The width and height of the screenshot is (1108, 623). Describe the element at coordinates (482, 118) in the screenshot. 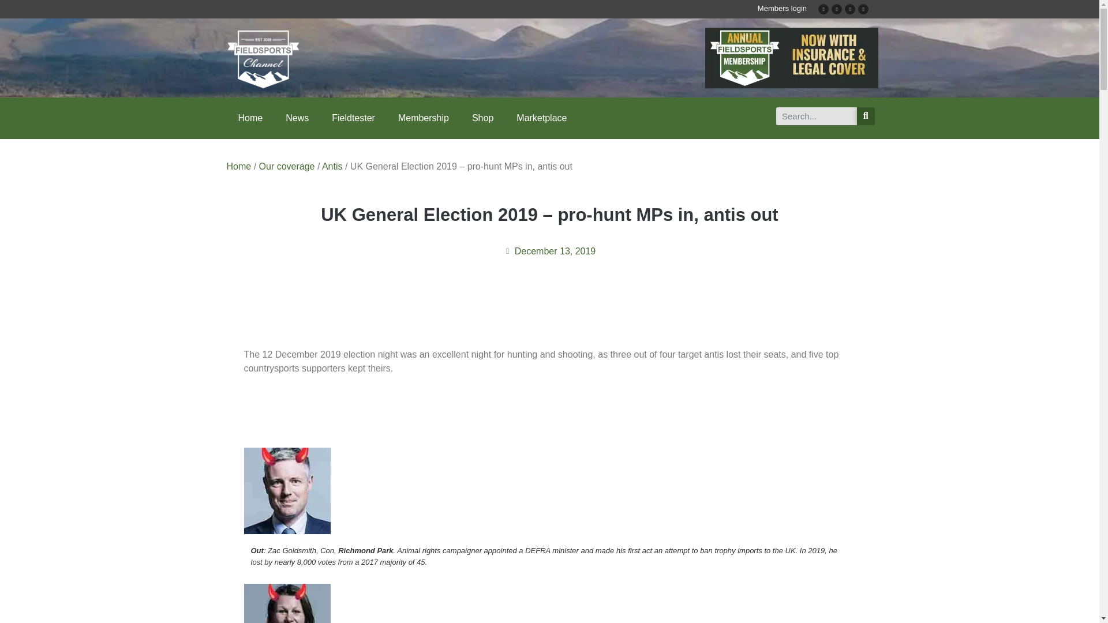

I see `Shop` at that location.